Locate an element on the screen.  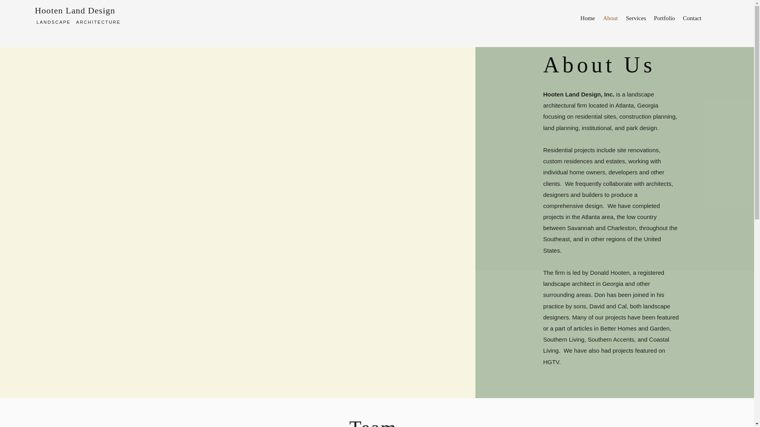
Hooten Land Design is located at coordinates (75, 10).